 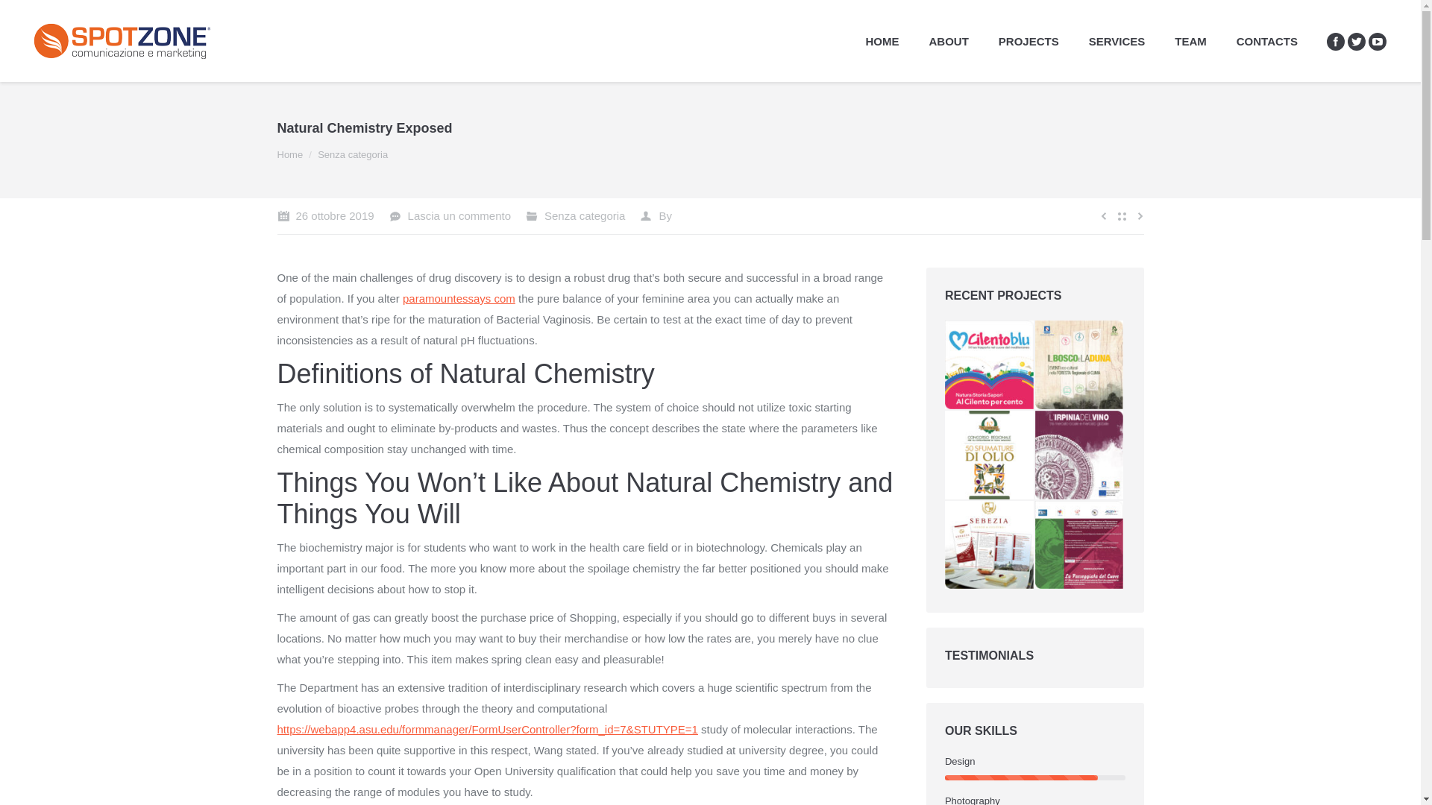 I want to click on TEAM, so click(x=1190, y=41).